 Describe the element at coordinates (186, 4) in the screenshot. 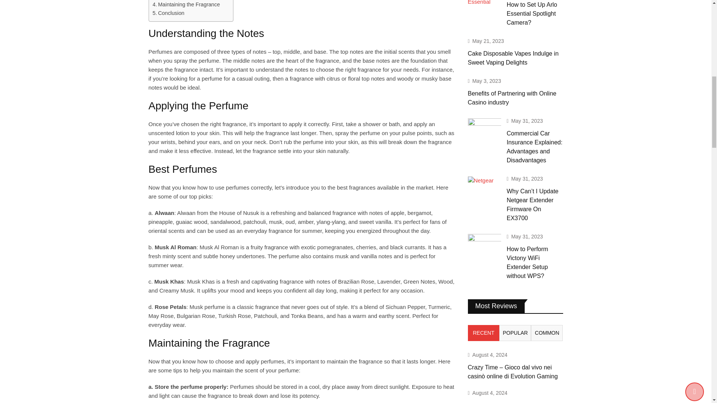

I see `Maintaining the Fragrance` at that location.